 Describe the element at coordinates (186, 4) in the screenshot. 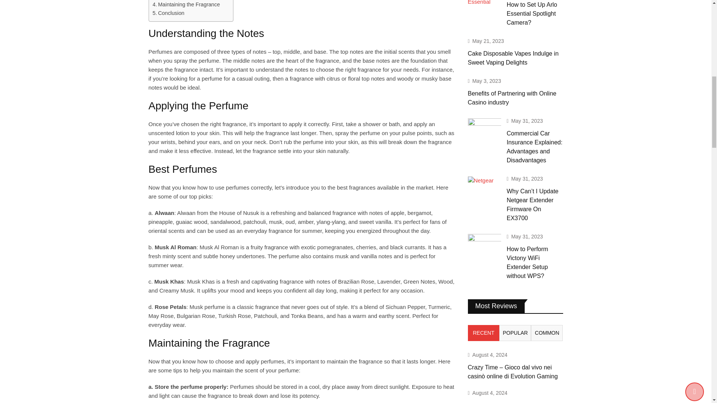

I see `Maintaining the Fragrance` at that location.